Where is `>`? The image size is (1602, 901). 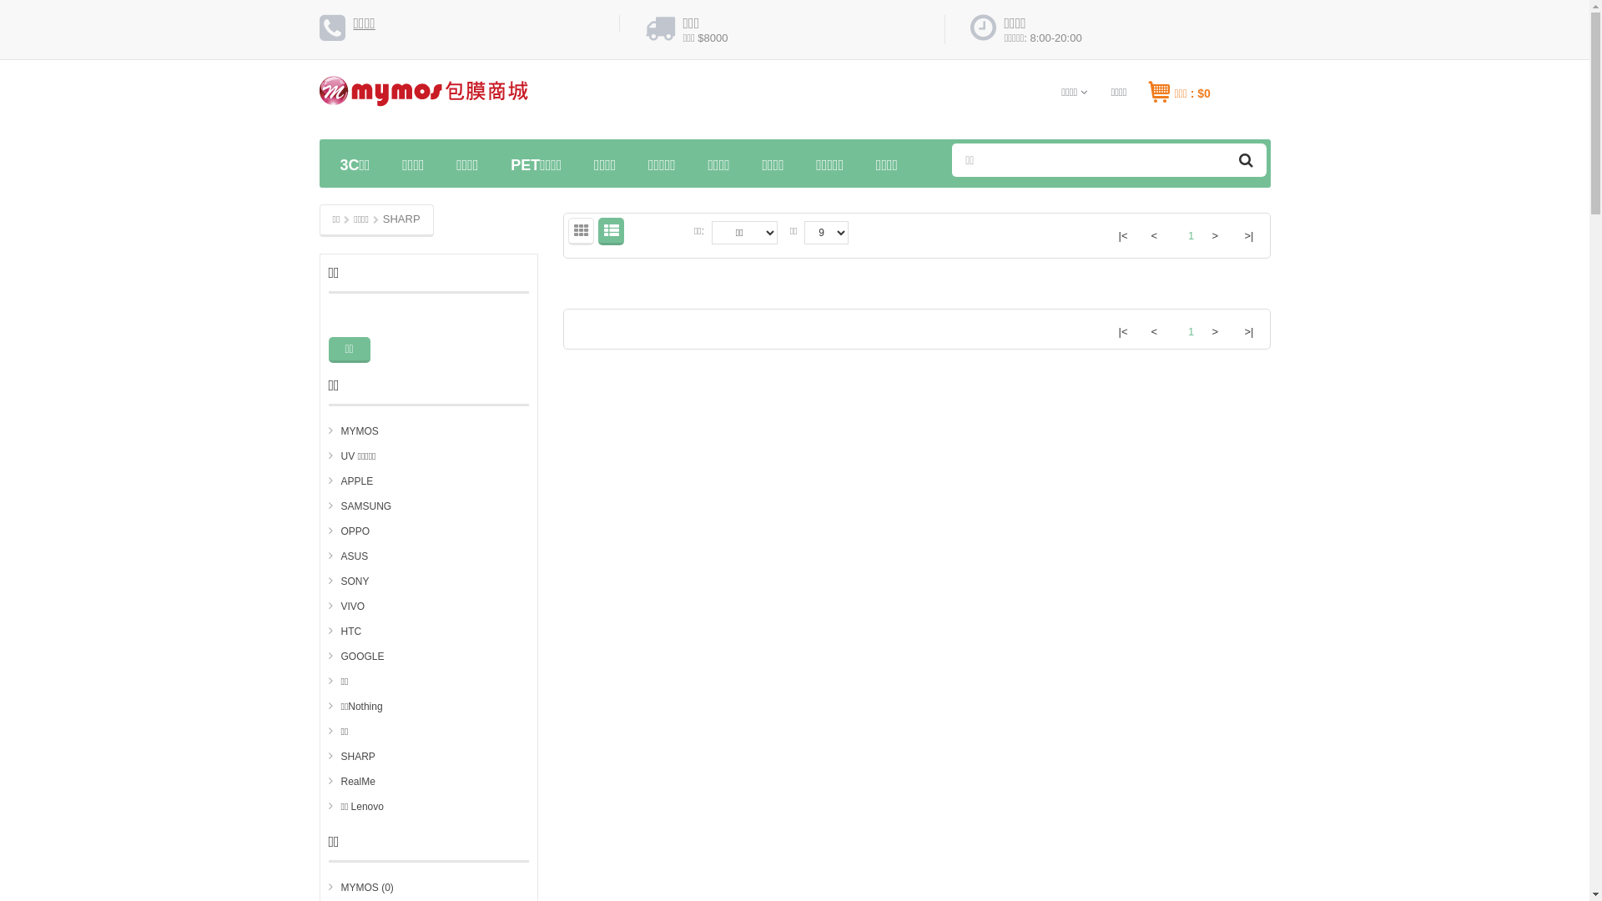
> is located at coordinates (1217, 330).